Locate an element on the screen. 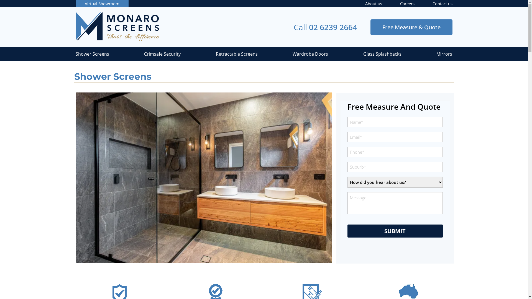  Mirrors is located at coordinates (444, 54).